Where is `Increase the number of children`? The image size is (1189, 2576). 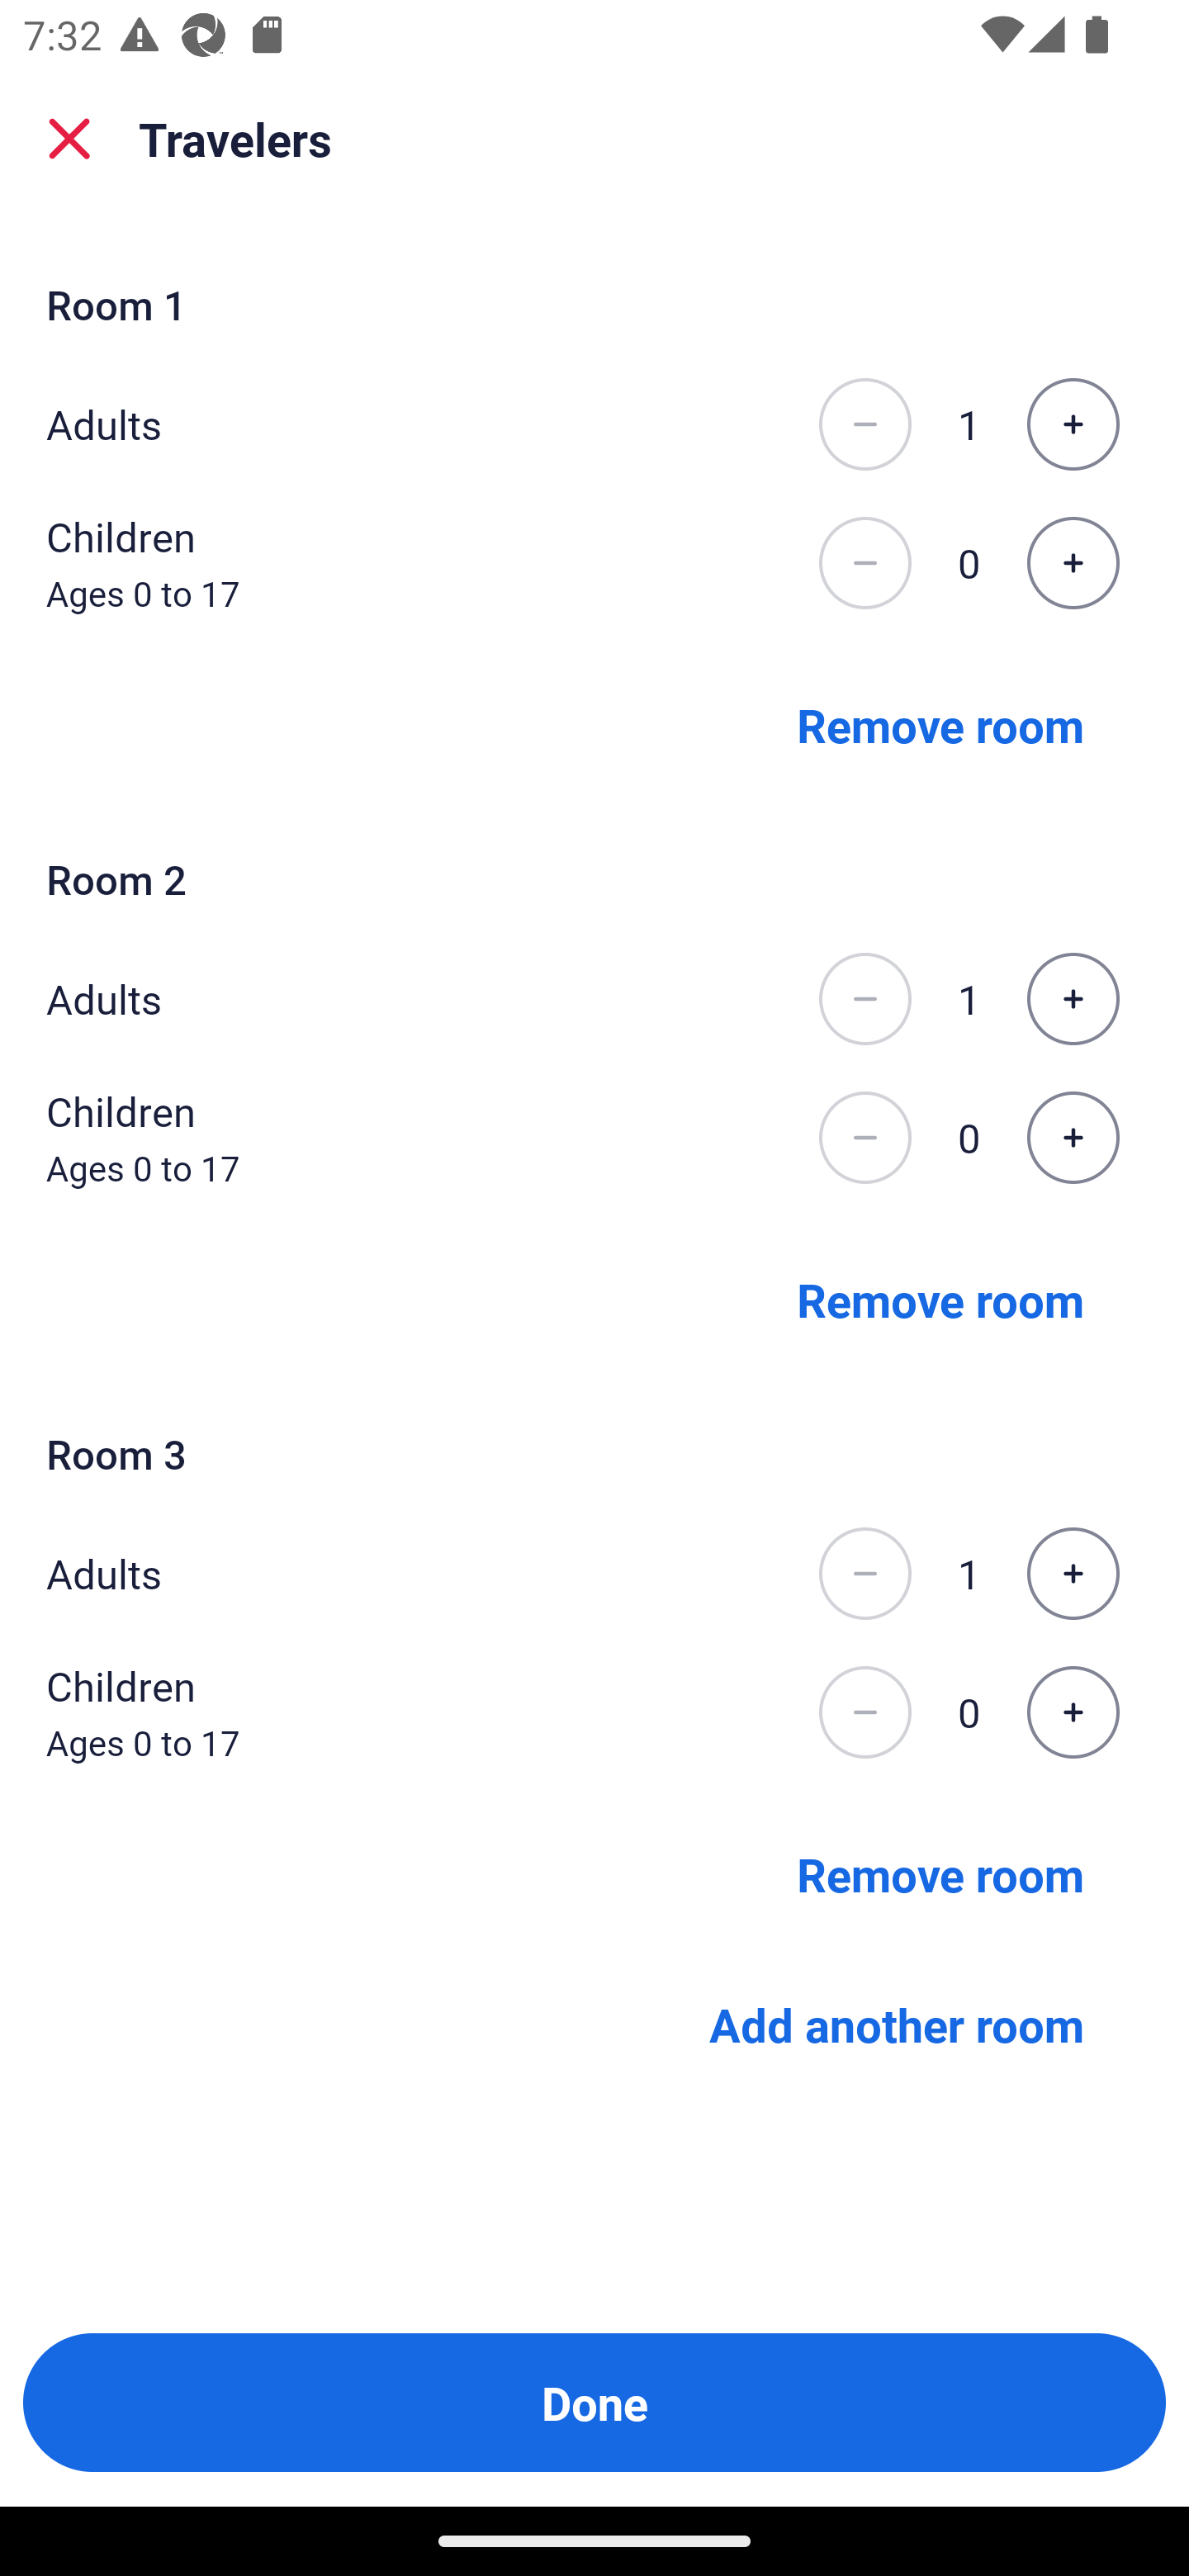 Increase the number of children is located at coordinates (1073, 564).